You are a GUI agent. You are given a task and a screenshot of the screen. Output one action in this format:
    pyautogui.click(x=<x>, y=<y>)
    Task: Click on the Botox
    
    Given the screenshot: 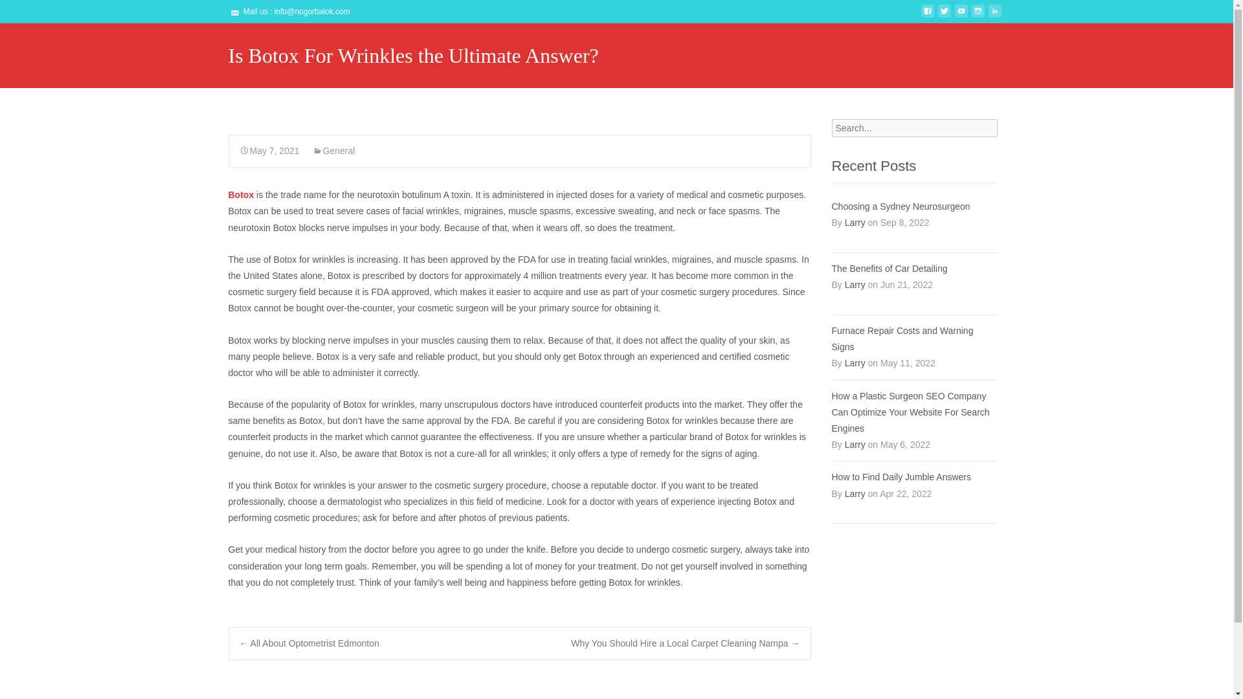 What is the action you would take?
    pyautogui.click(x=240, y=194)
    